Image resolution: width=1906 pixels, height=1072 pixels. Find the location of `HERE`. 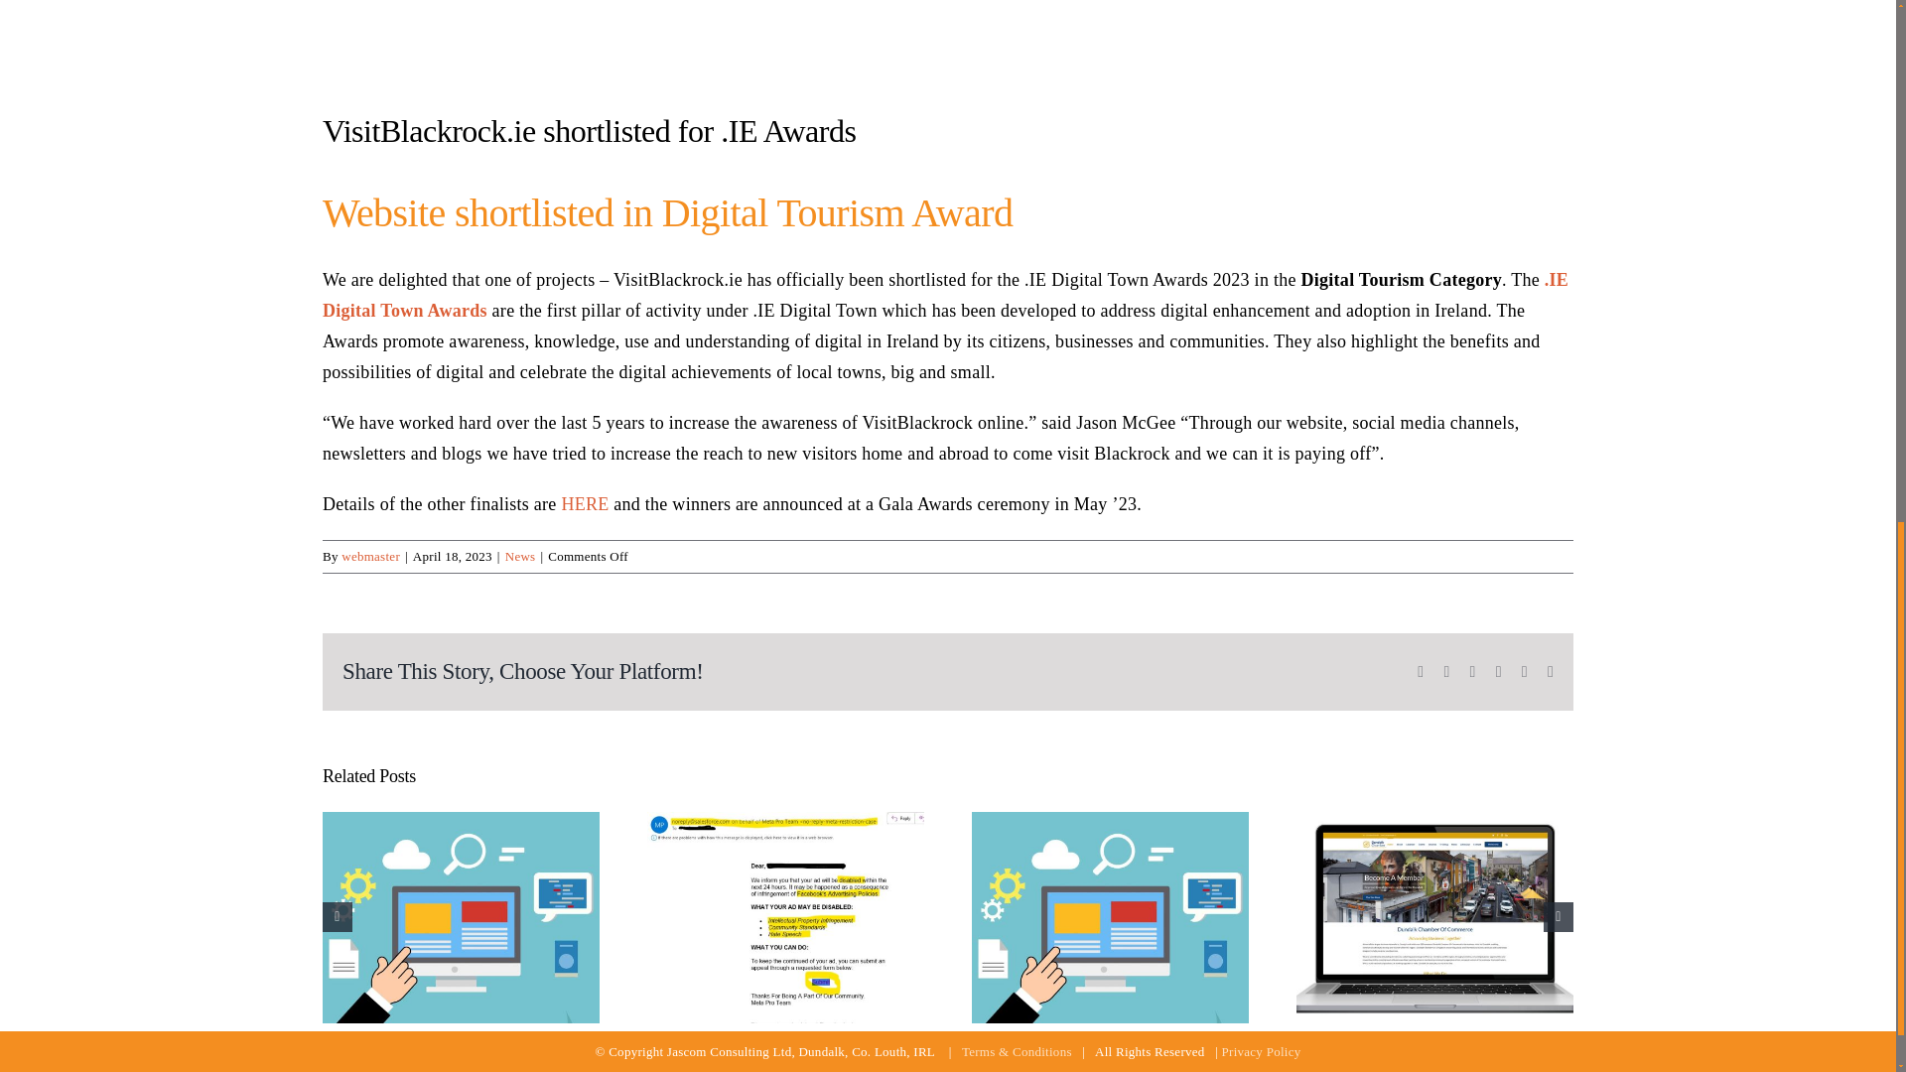

HERE is located at coordinates (584, 504).